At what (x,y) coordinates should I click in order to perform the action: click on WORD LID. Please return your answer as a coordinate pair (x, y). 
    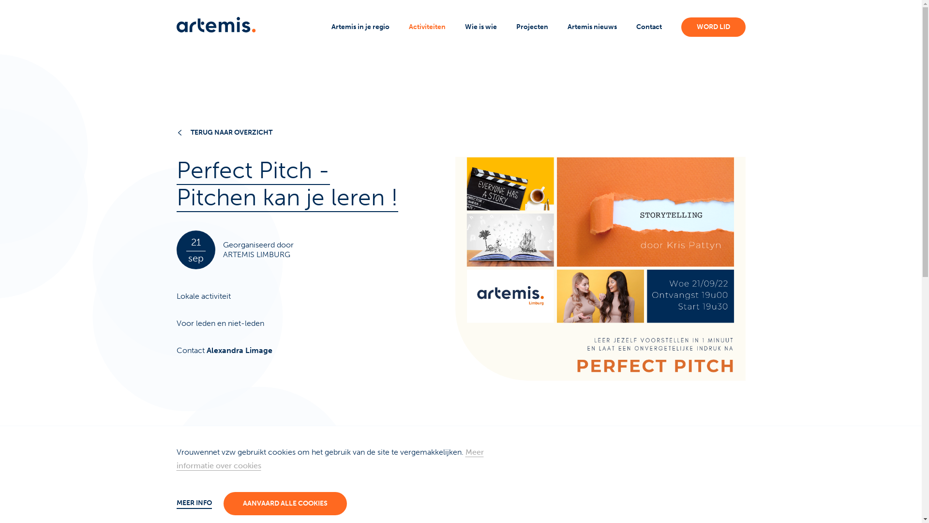
    Looking at the image, I should click on (713, 27).